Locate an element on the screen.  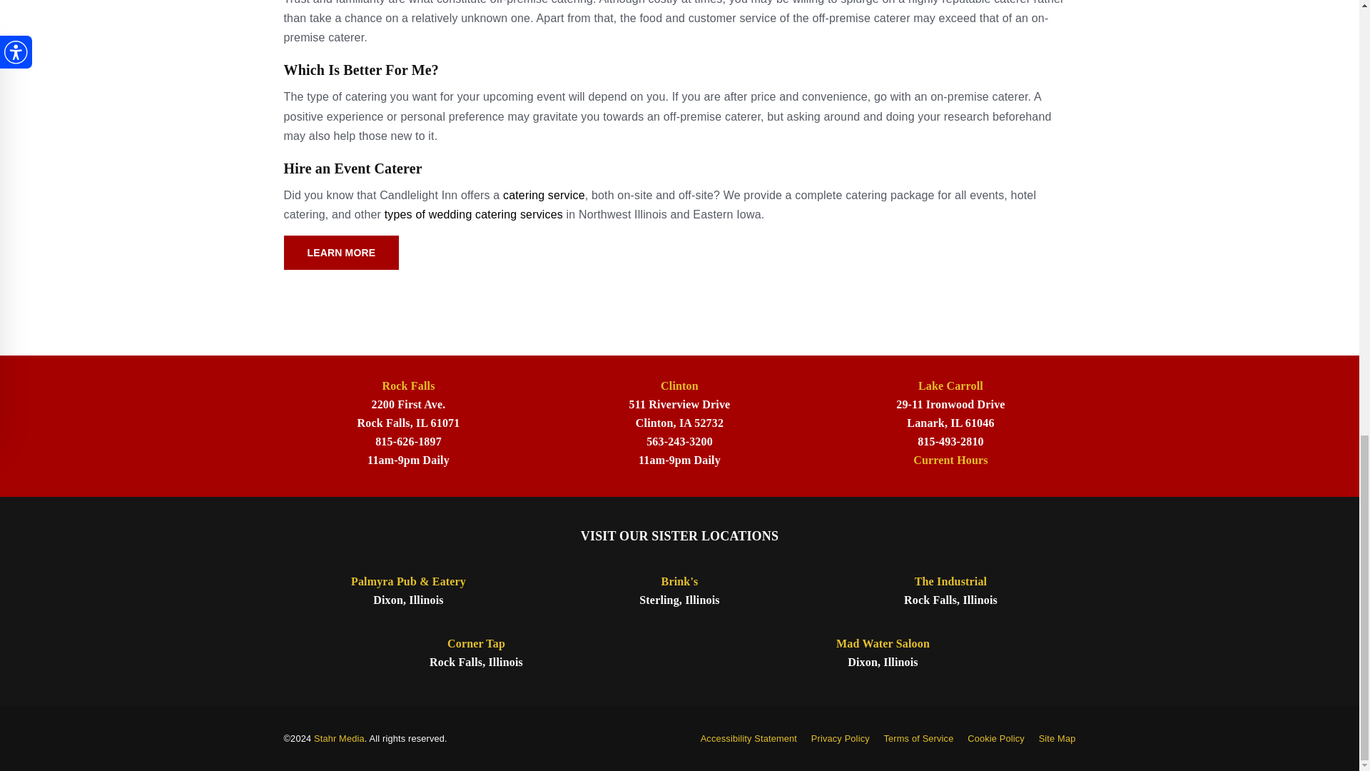
LEARN MORE is located at coordinates (341, 253).